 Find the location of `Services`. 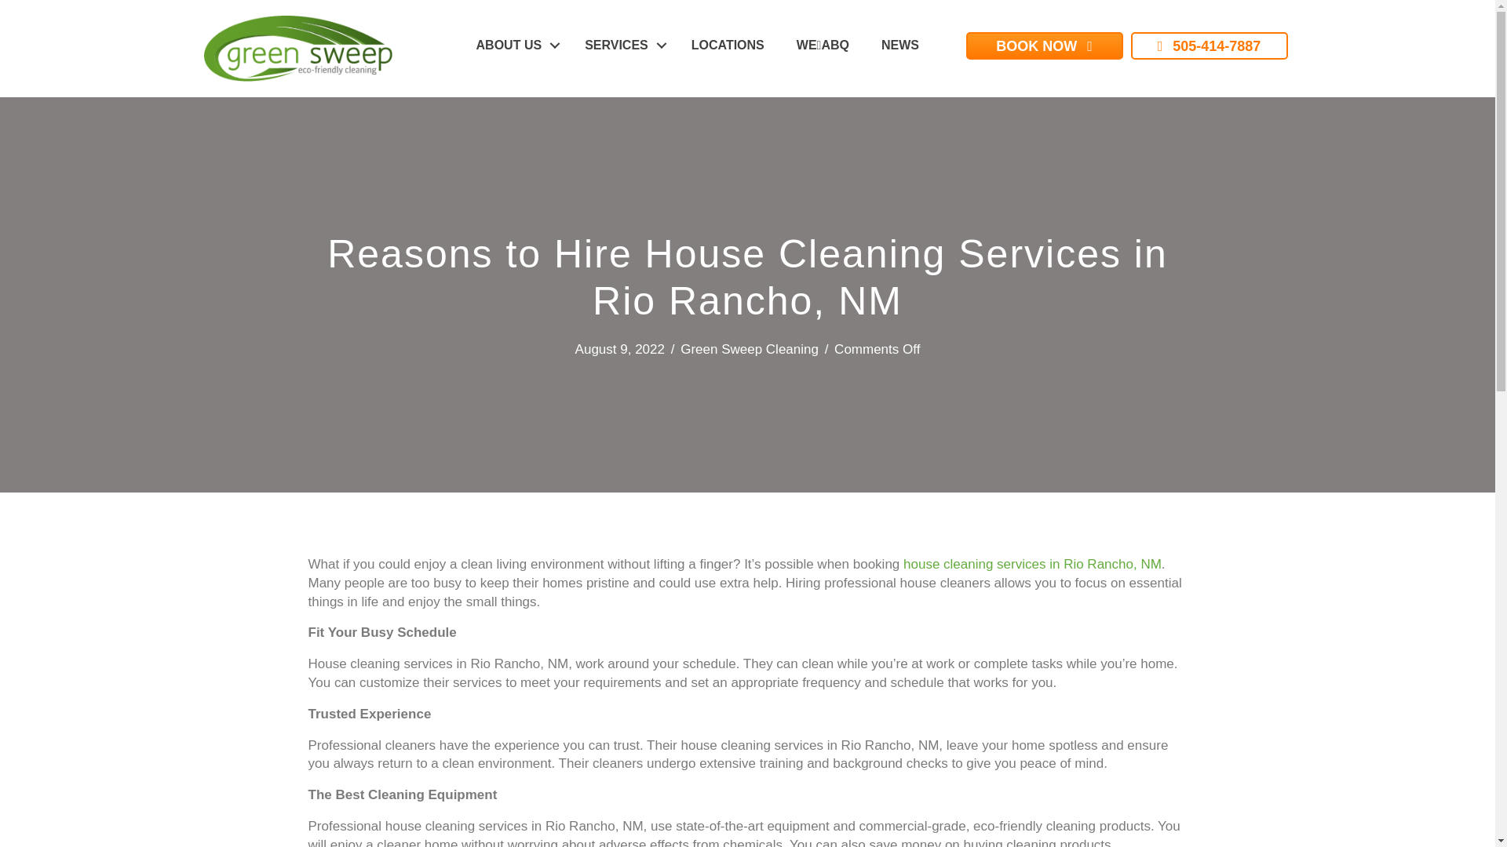

Services is located at coordinates (622, 45).